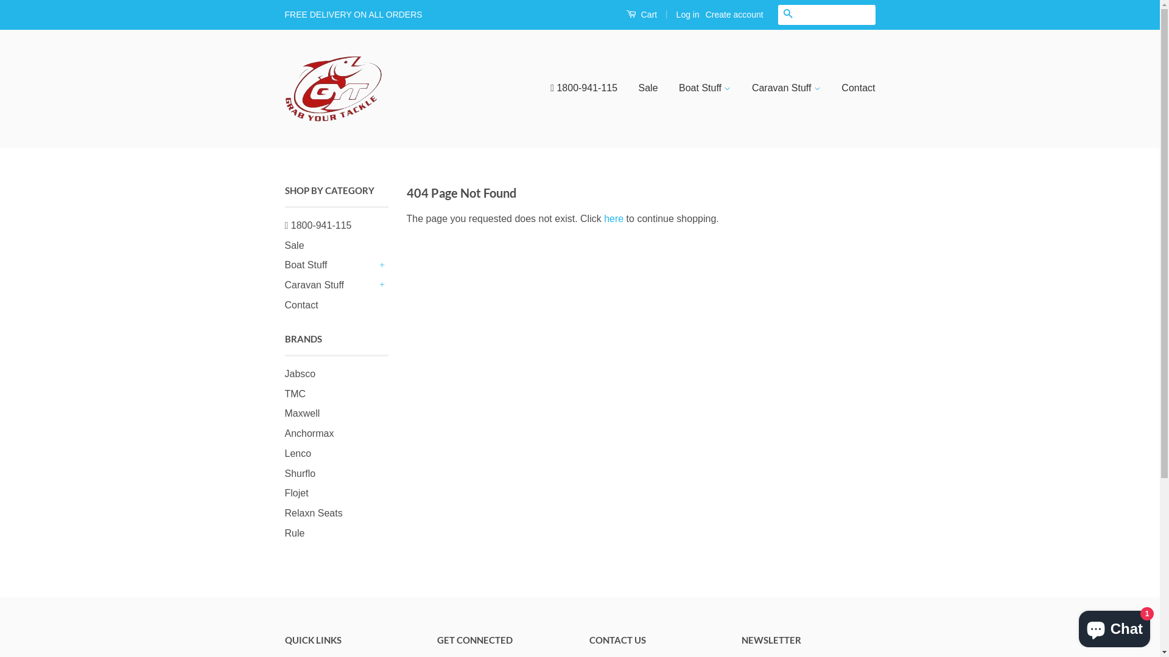 This screenshot has width=1169, height=657. Describe the element at coordinates (298, 454) in the screenshot. I see `Lenco` at that location.